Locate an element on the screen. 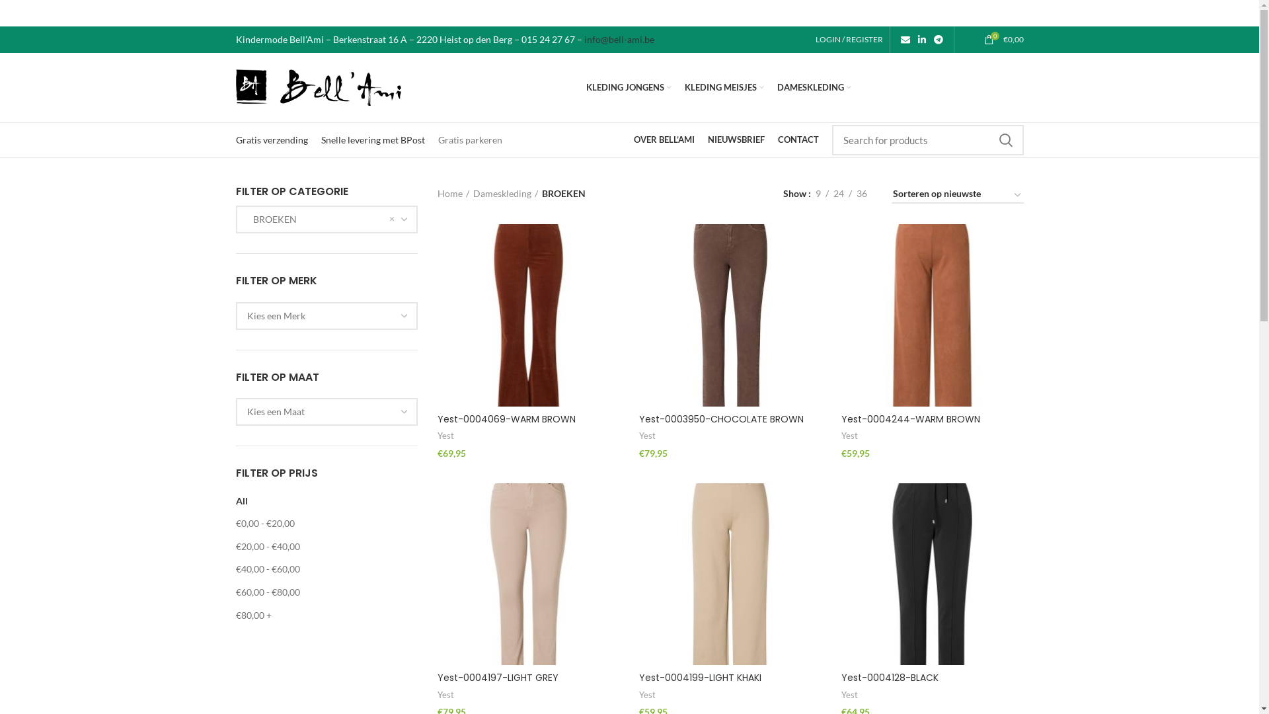 The width and height of the screenshot is (1269, 714). Yest is located at coordinates (850, 436).